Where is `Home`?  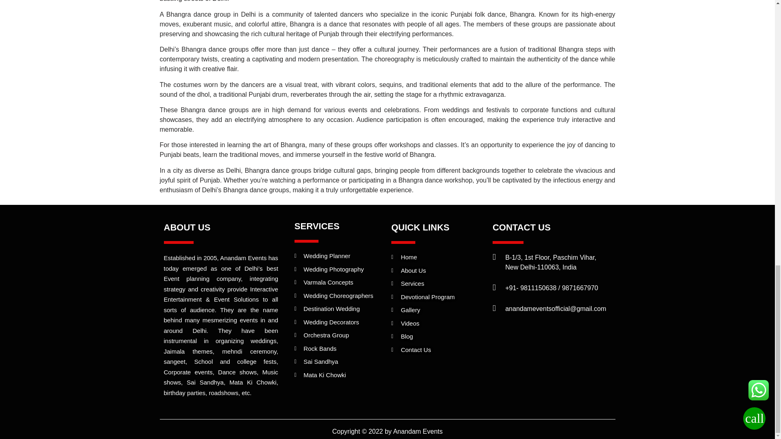
Home is located at coordinates (438, 257).